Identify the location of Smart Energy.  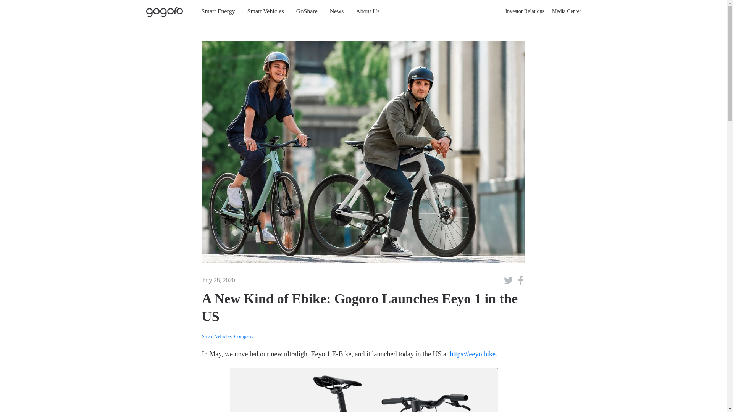
(218, 11).